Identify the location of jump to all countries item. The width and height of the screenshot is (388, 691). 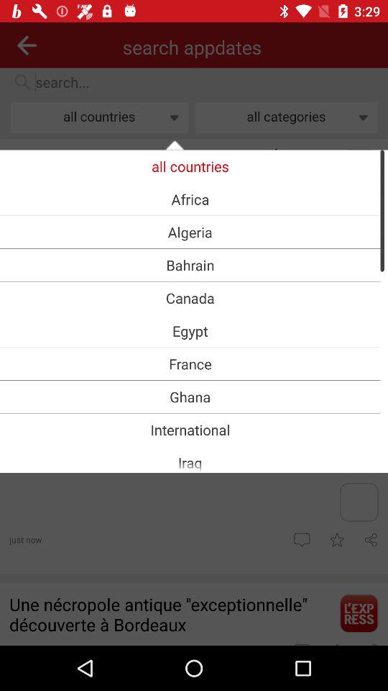
(190, 166).